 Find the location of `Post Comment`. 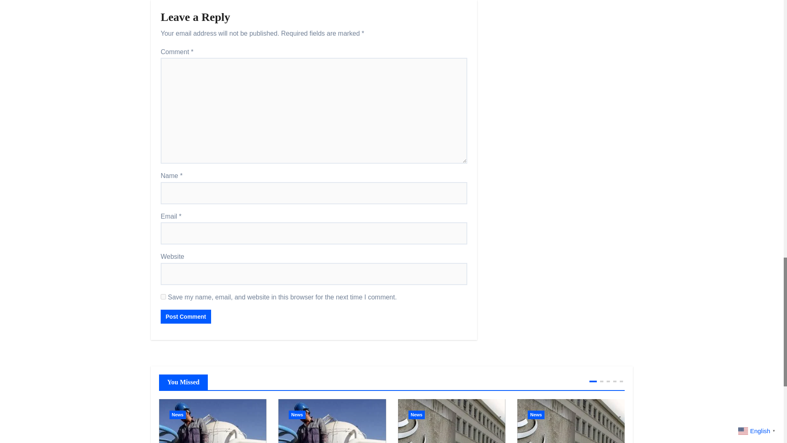

Post Comment is located at coordinates (185, 317).